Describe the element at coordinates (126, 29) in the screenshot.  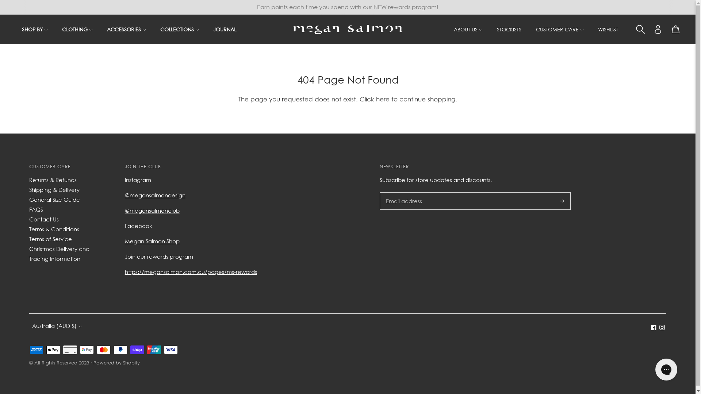
I see `ACCESSORIES` at that location.